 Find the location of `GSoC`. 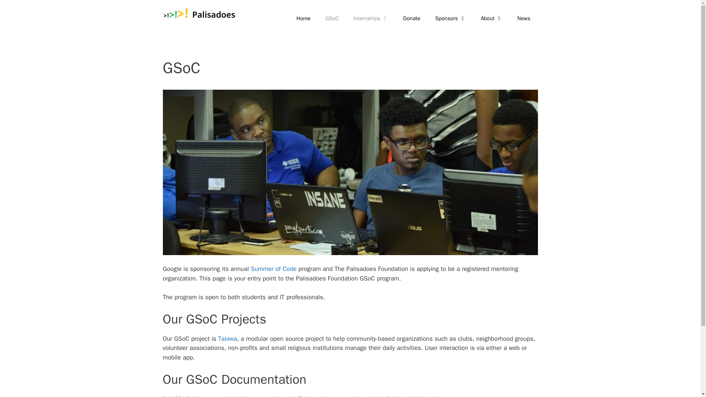

GSoC is located at coordinates (332, 18).